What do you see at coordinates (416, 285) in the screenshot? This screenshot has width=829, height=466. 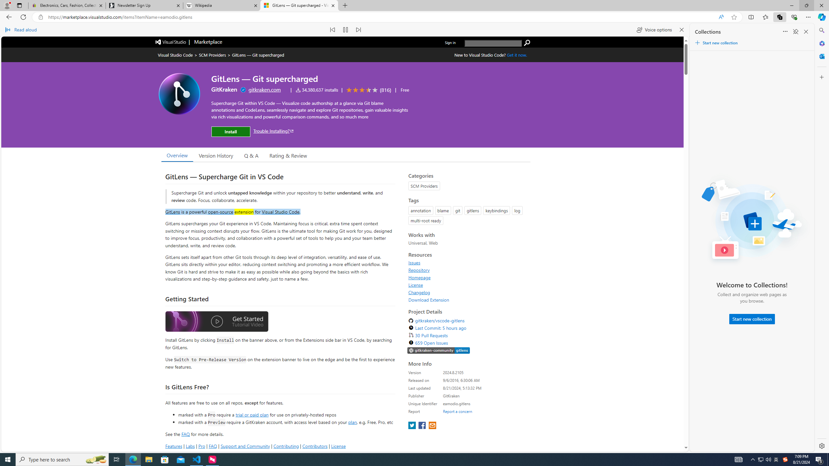 I see `License` at bounding box center [416, 285].